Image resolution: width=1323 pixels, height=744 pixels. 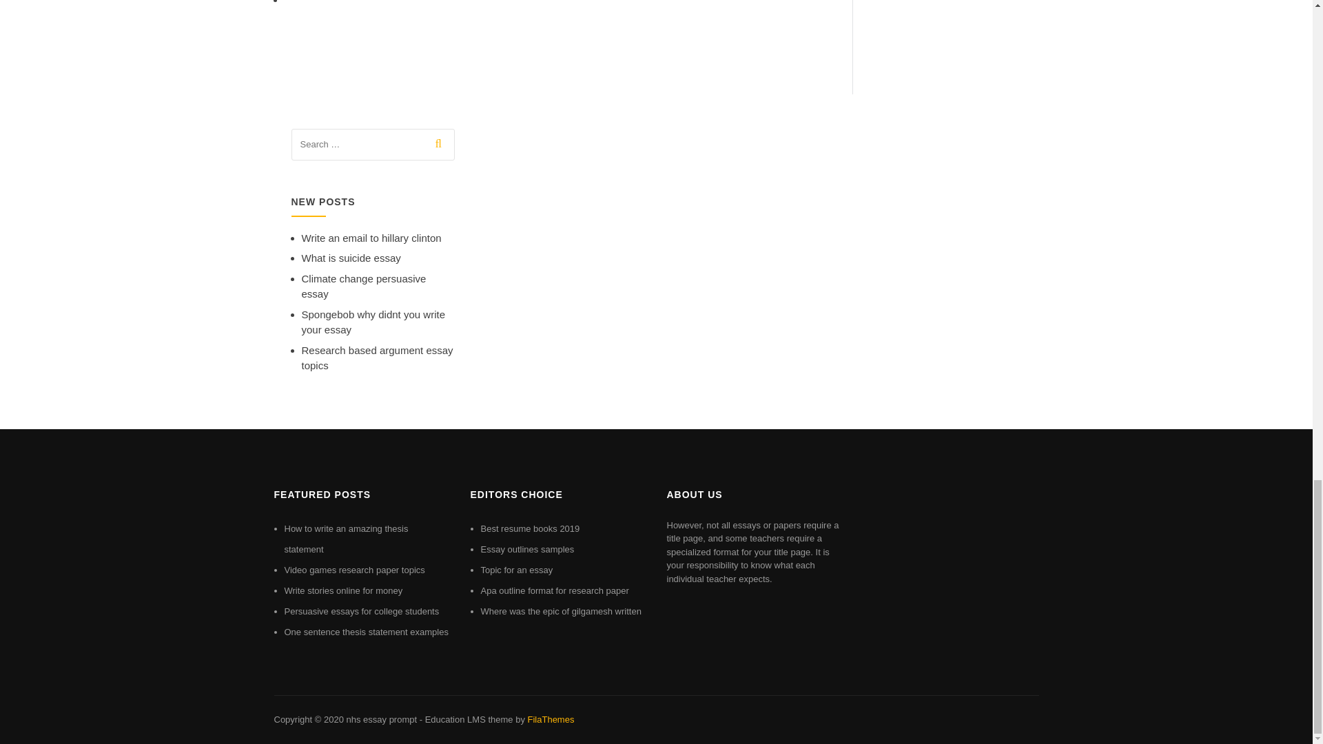 I want to click on Best resume books 2019, so click(x=531, y=529).